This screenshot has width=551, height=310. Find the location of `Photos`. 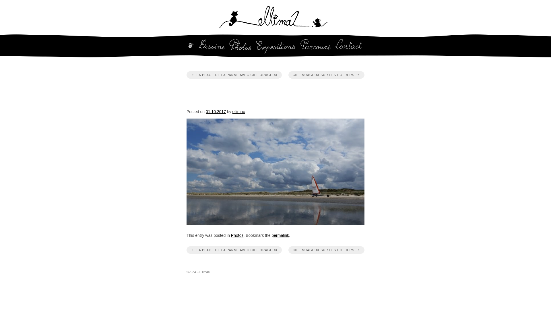

Photos is located at coordinates (237, 235).